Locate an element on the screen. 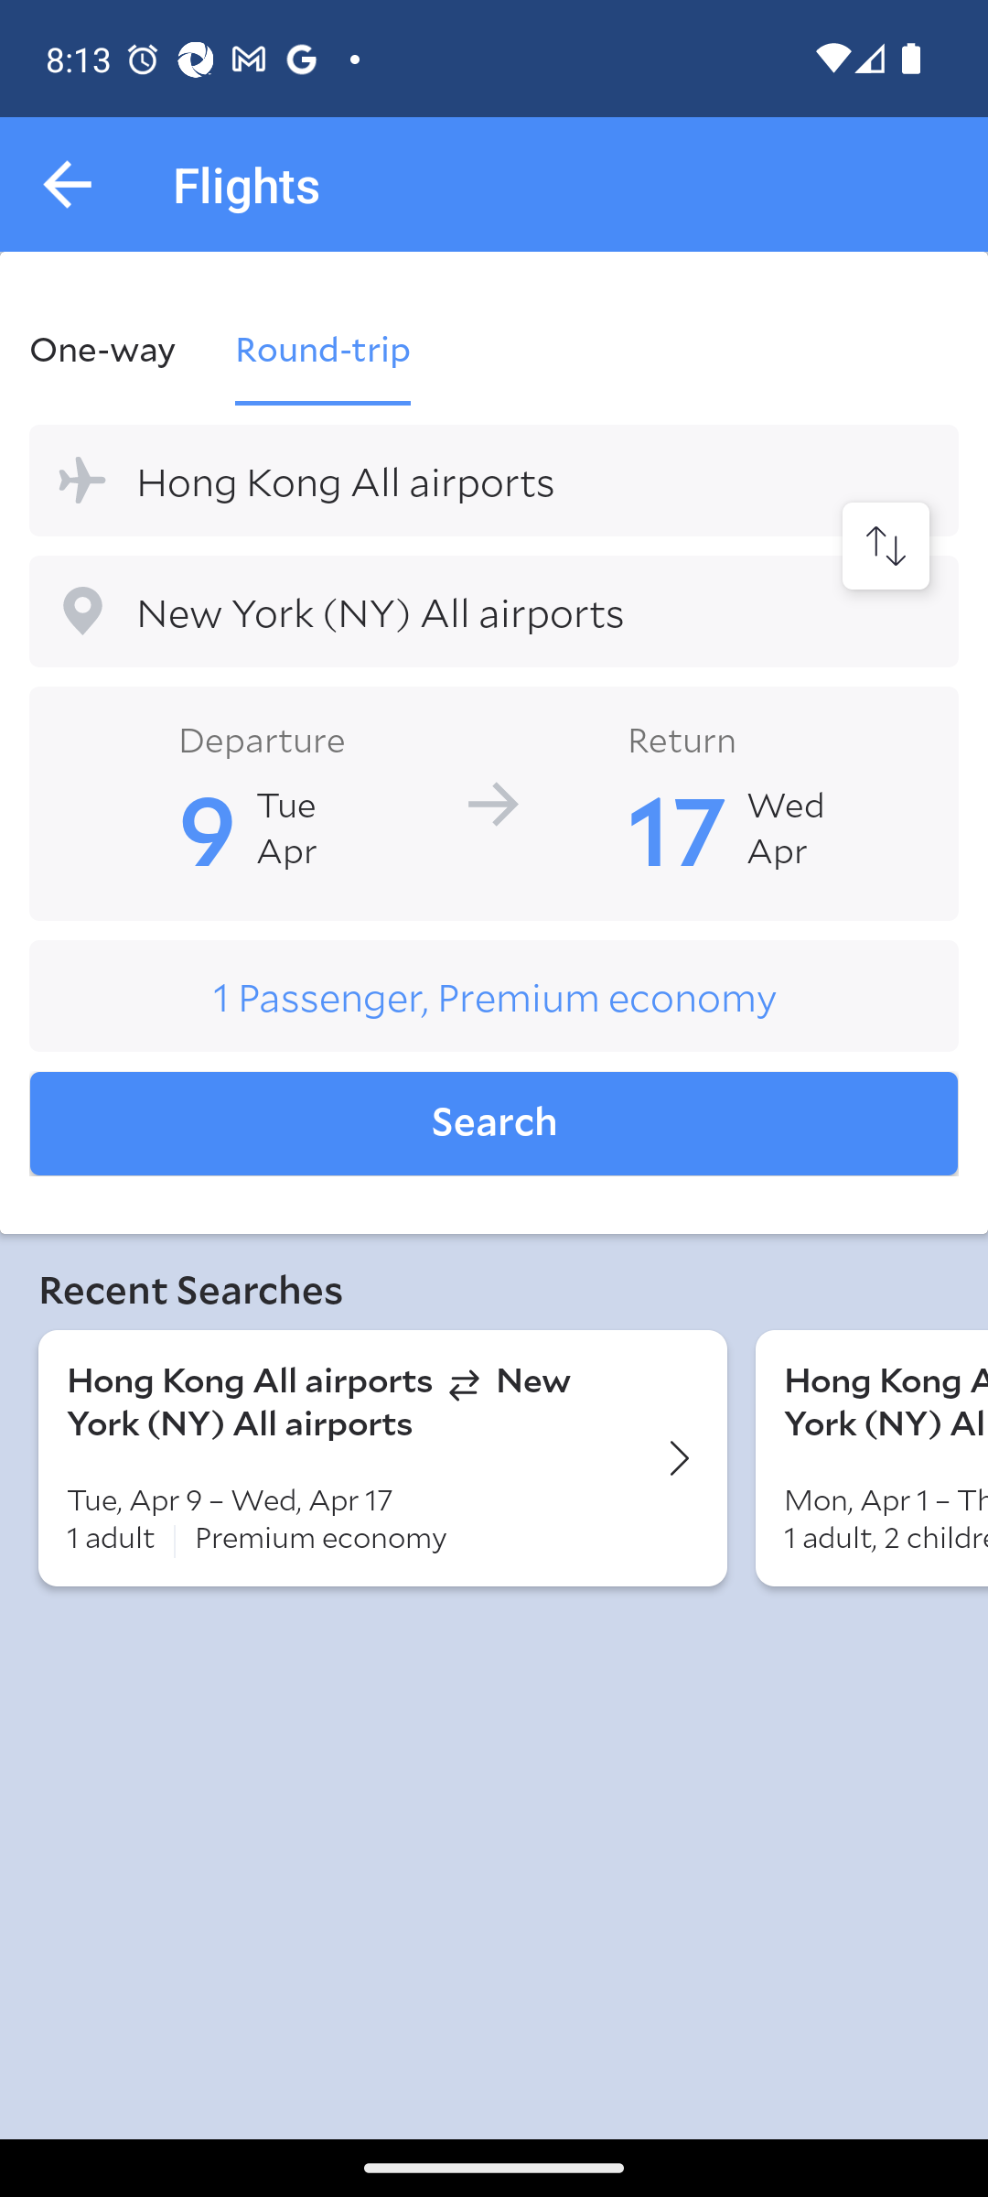 The width and height of the screenshot is (988, 2197). Departure 9 Tue Apr Return 17 Wed Apr is located at coordinates (494, 802).